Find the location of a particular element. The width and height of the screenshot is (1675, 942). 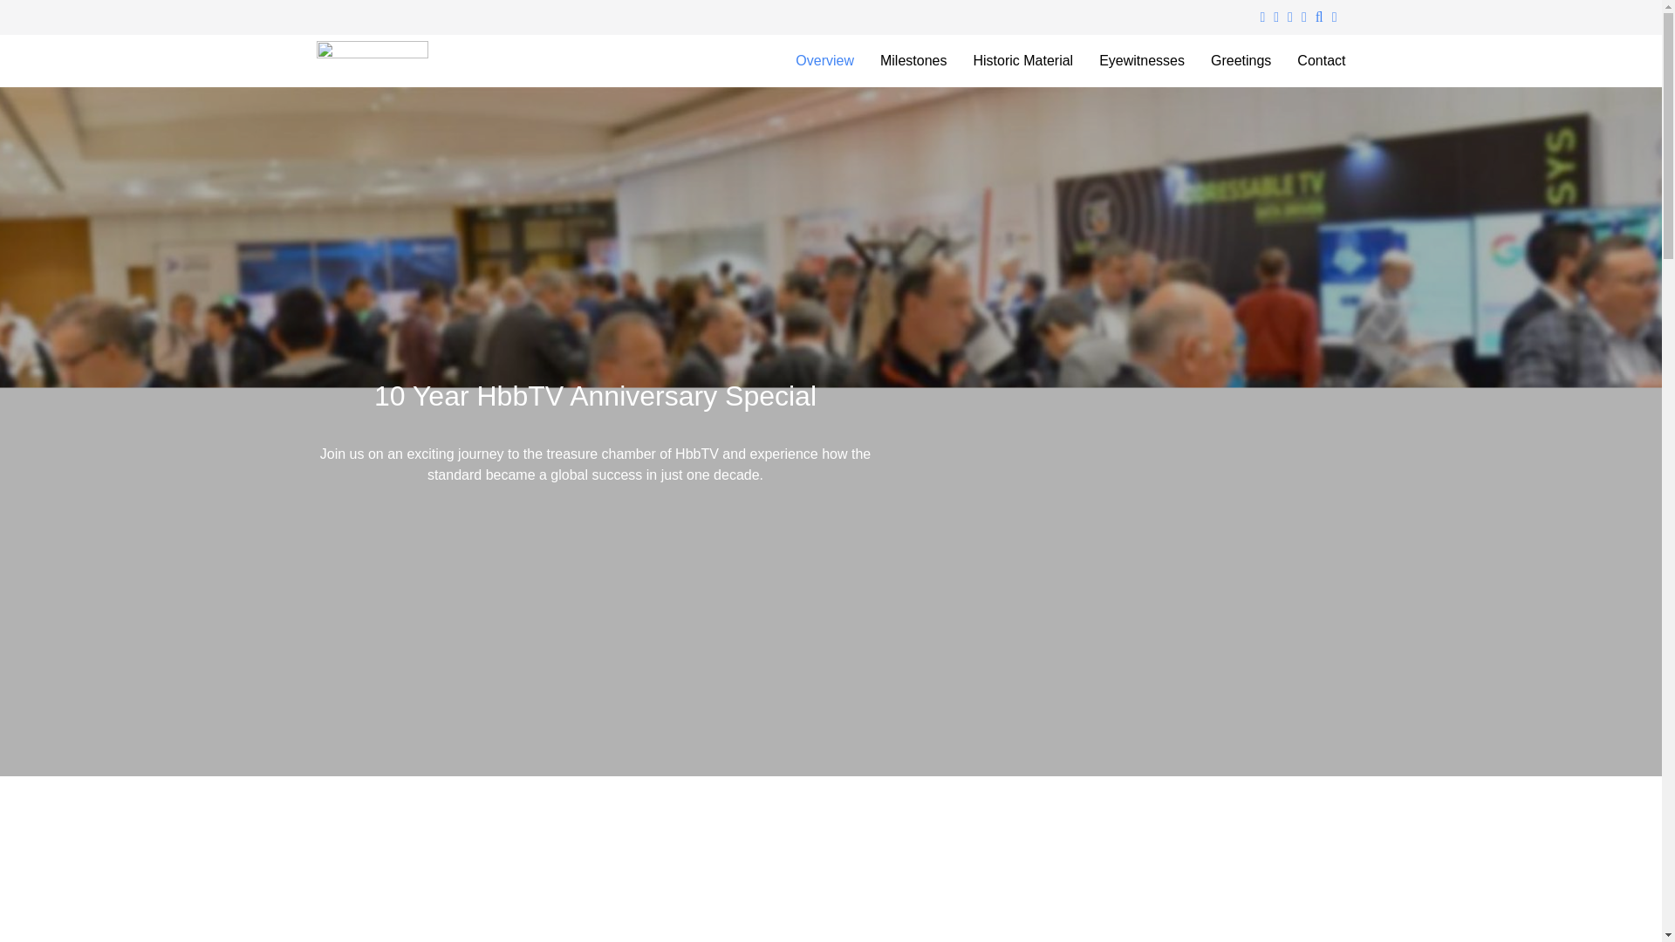

Contact is located at coordinates (1321, 61).